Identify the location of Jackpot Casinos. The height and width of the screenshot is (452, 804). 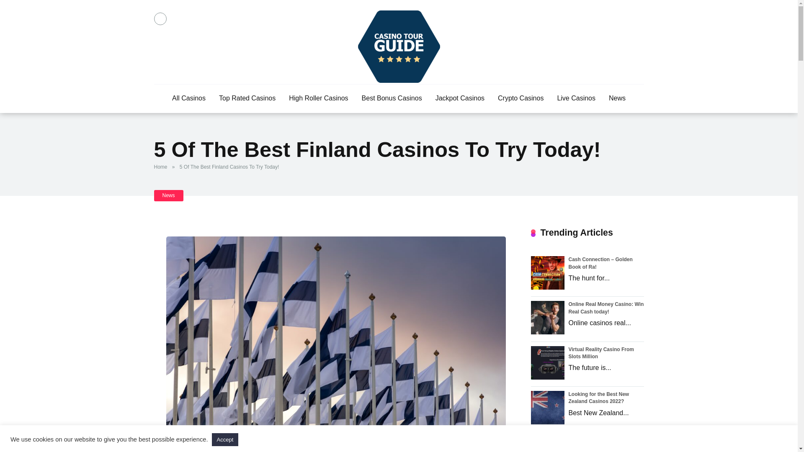
(460, 99).